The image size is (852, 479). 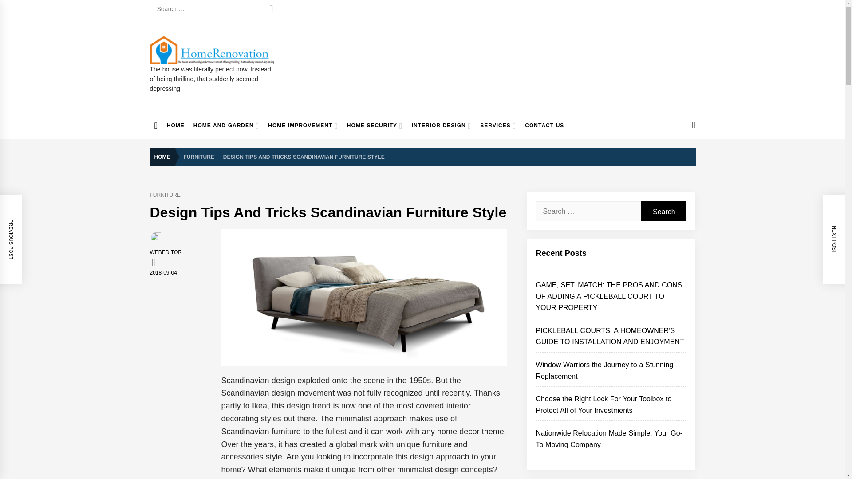 What do you see at coordinates (226, 125) in the screenshot?
I see `HOME AND GARDEN` at bounding box center [226, 125].